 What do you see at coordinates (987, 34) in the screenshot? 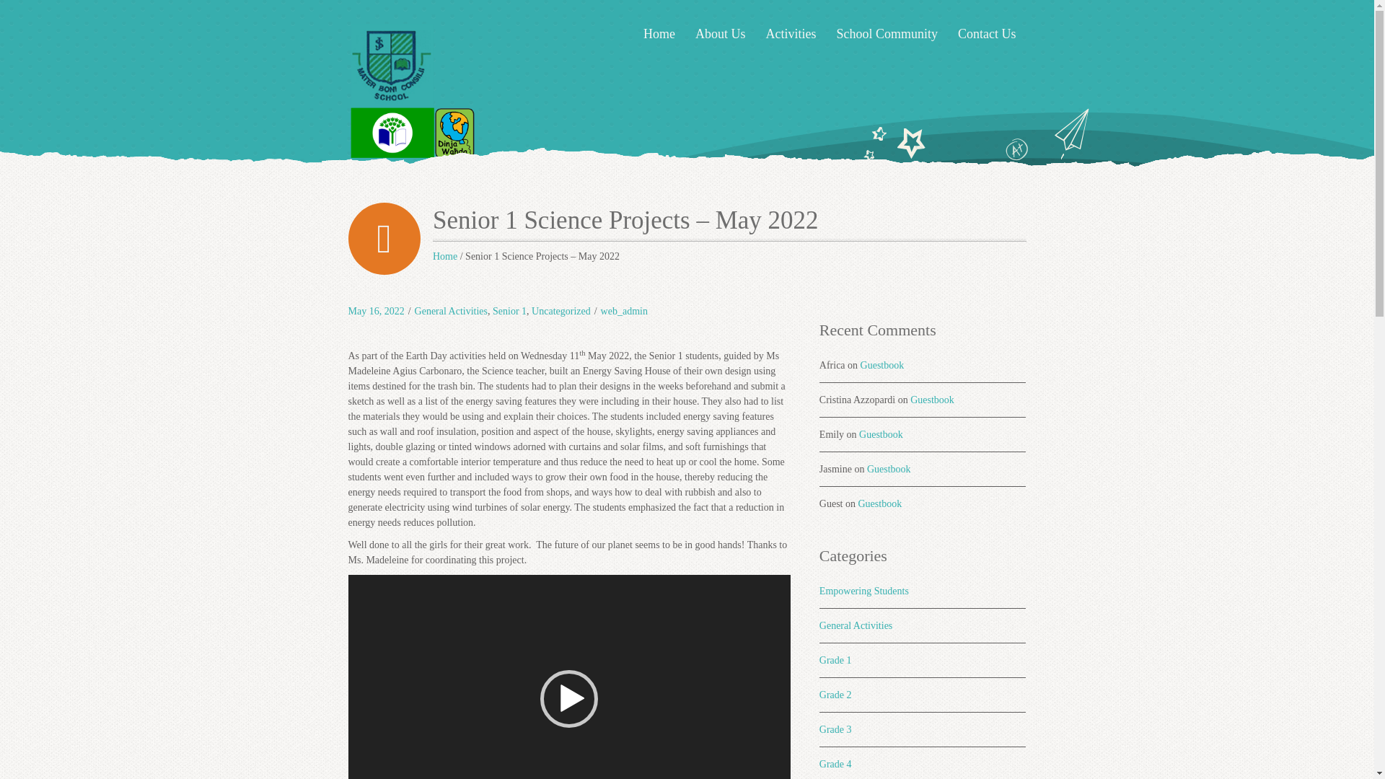
I see `Contact Us` at bounding box center [987, 34].